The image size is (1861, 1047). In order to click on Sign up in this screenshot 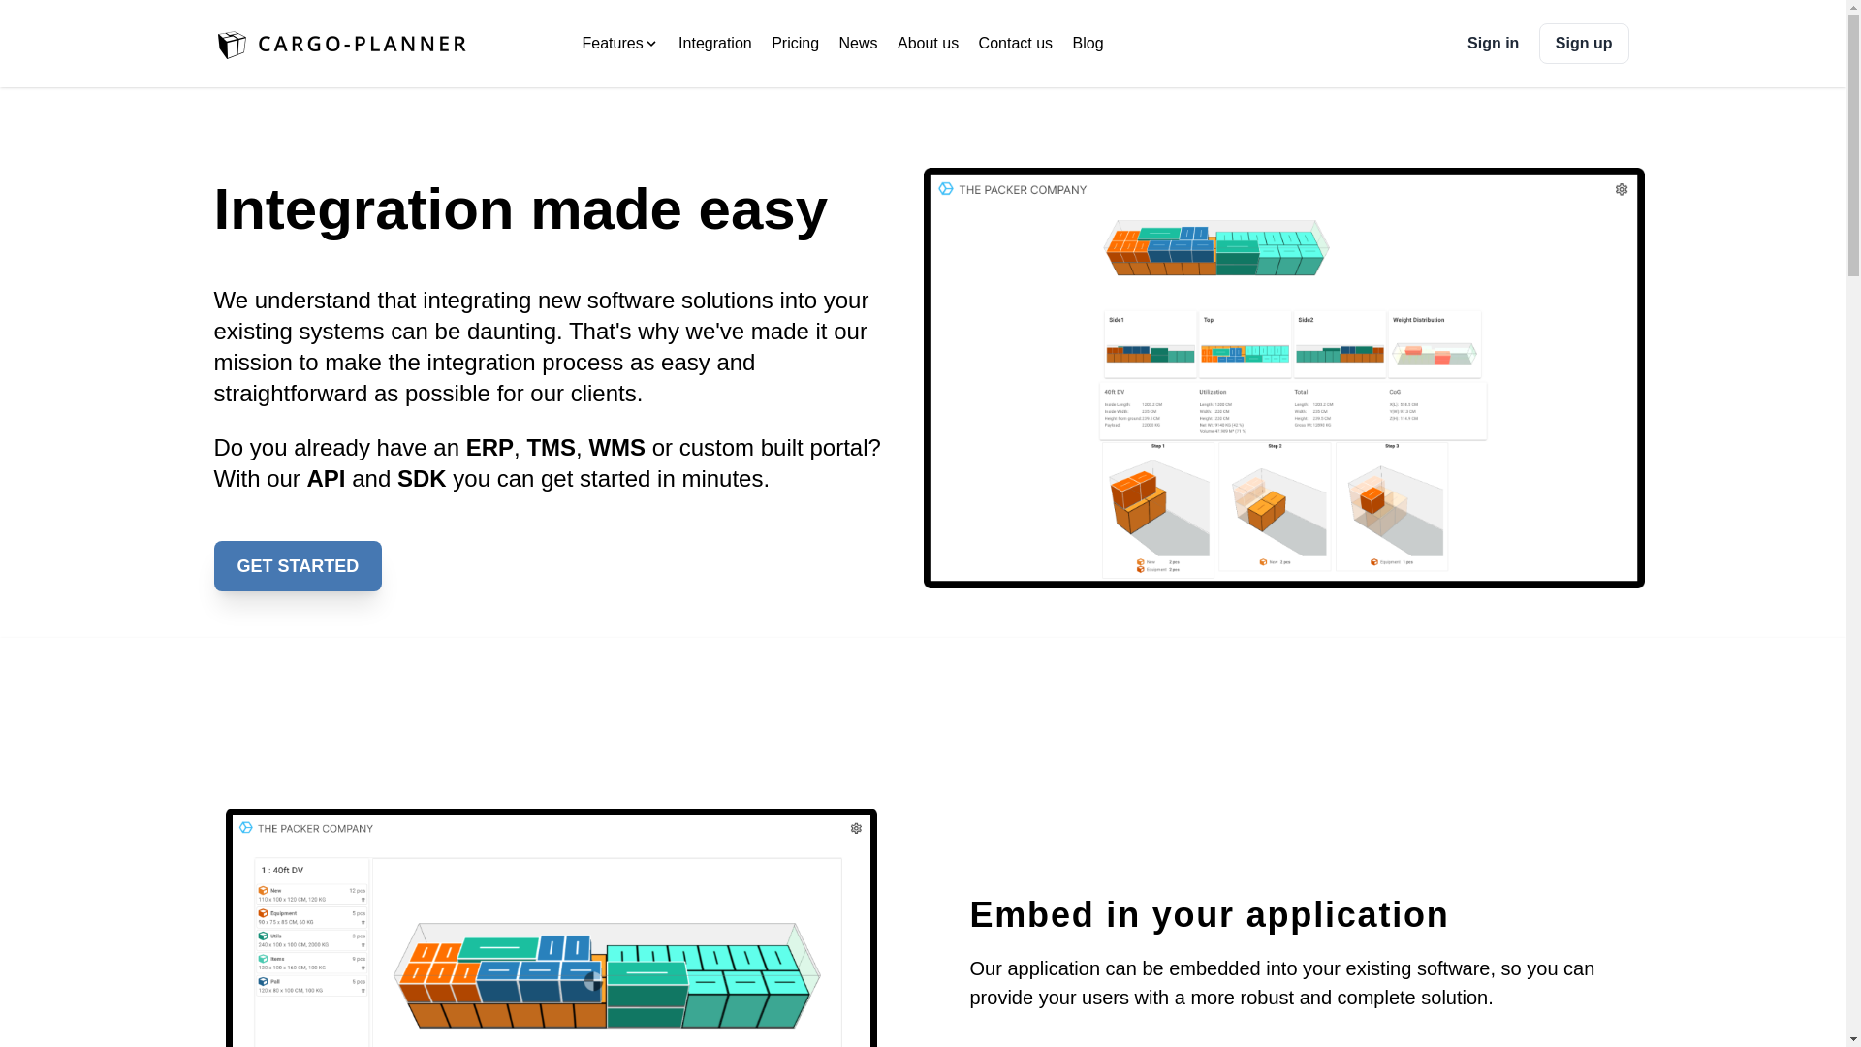, I will do `click(1584, 43)`.